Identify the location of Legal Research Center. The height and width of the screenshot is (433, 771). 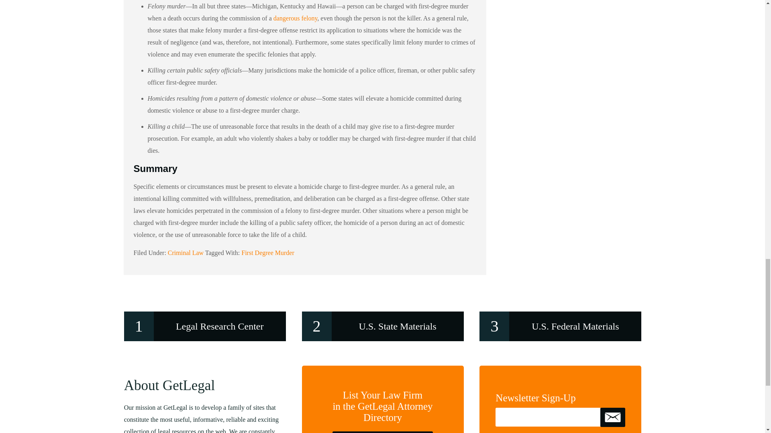
(205, 326).